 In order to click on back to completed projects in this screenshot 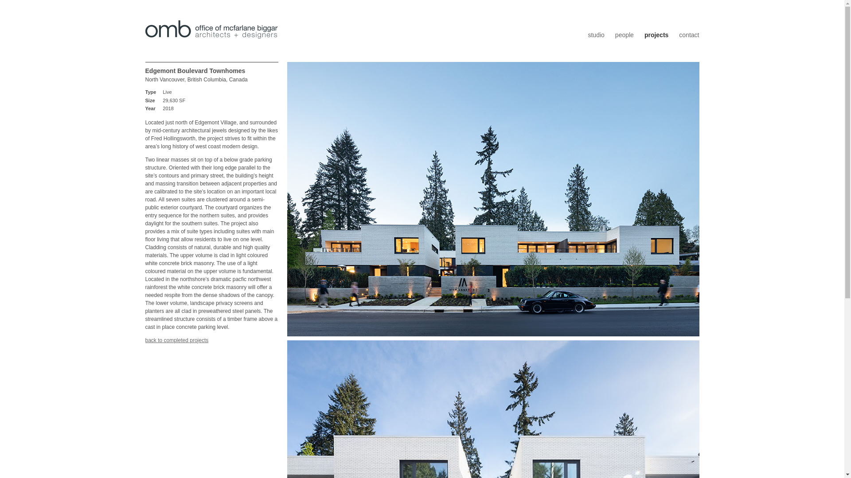, I will do `click(177, 340)`.